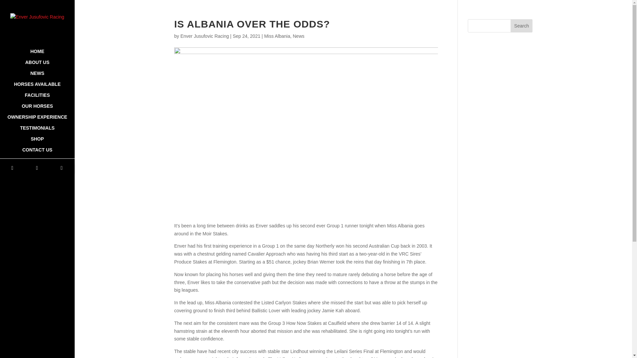 Image resolution: width=637 pixels, height=358 pixels. I want to click on ABOUT US, so click(37, 65).